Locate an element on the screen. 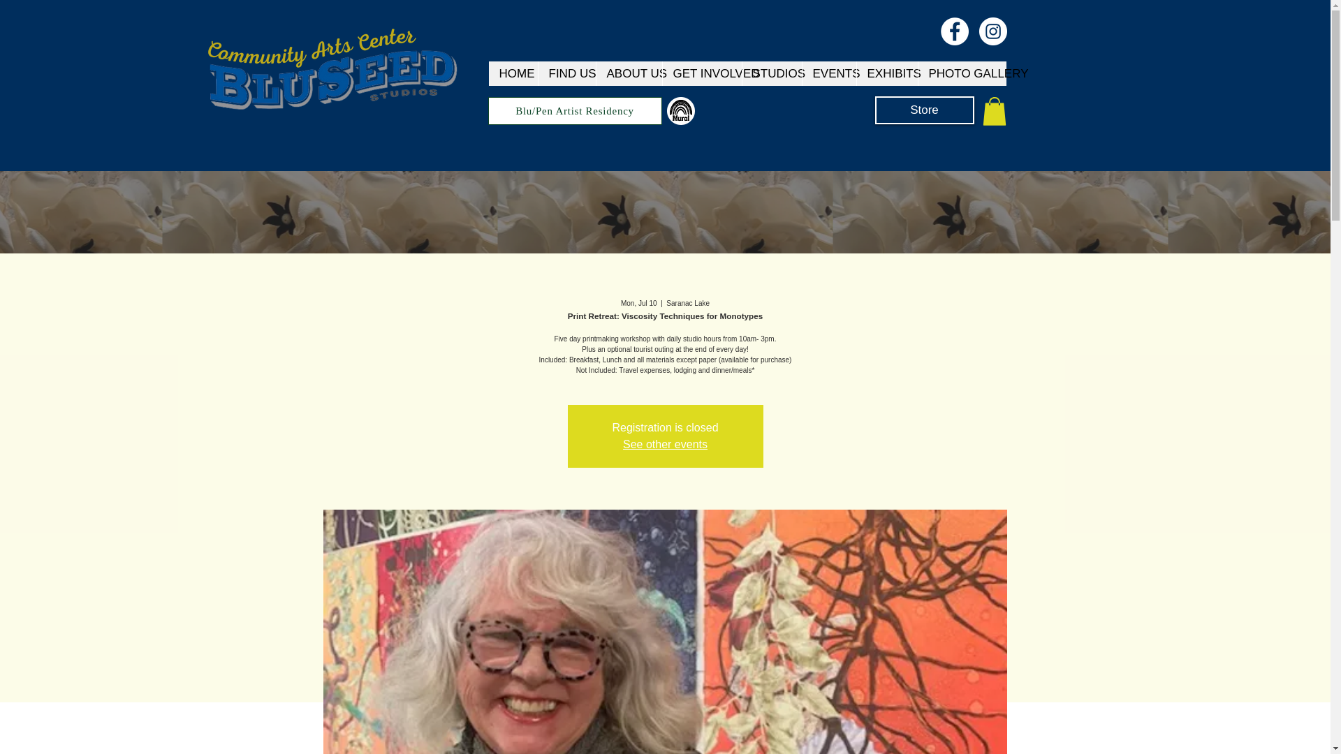 The width and height of the screenshot is (1341, 754). GET INVOLVED is located at coordinates (701, 73).